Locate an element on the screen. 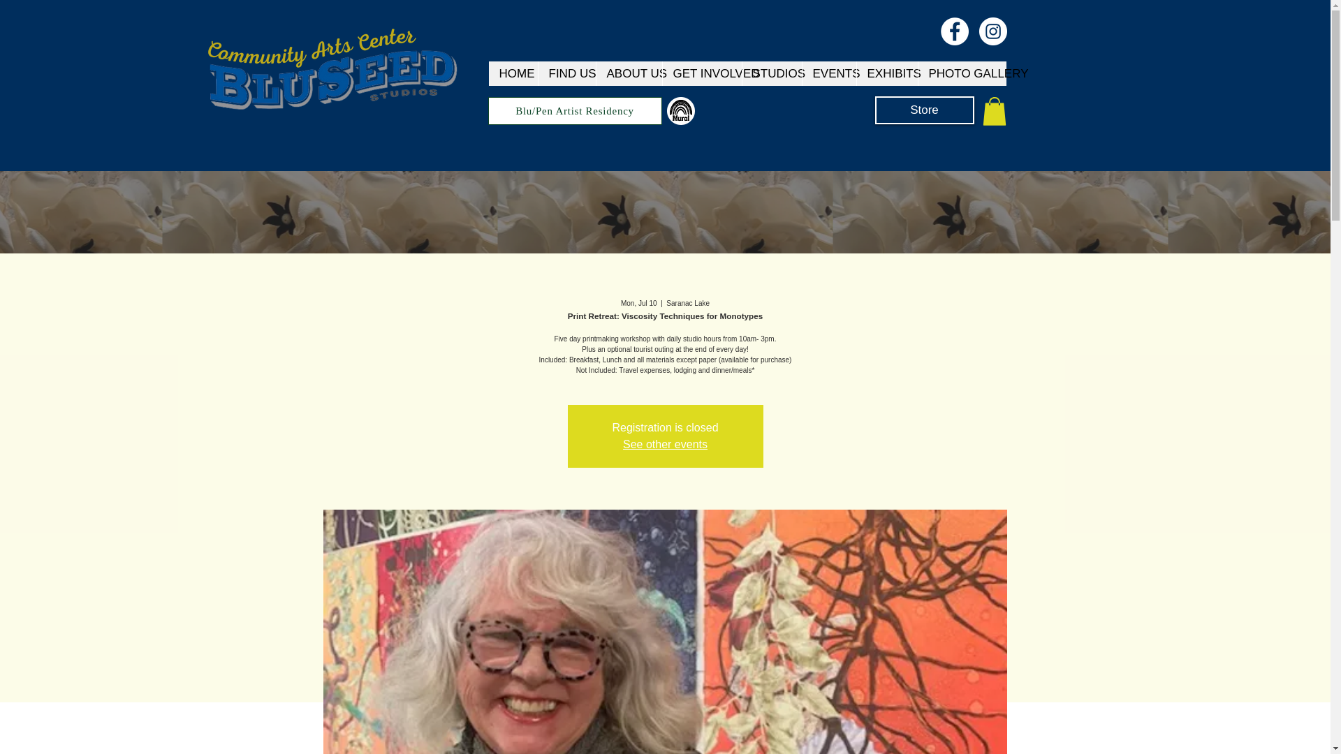 The width and height of the screenshot is (1341, 754). GET INVOLVED is located at coordinates (701, 73).